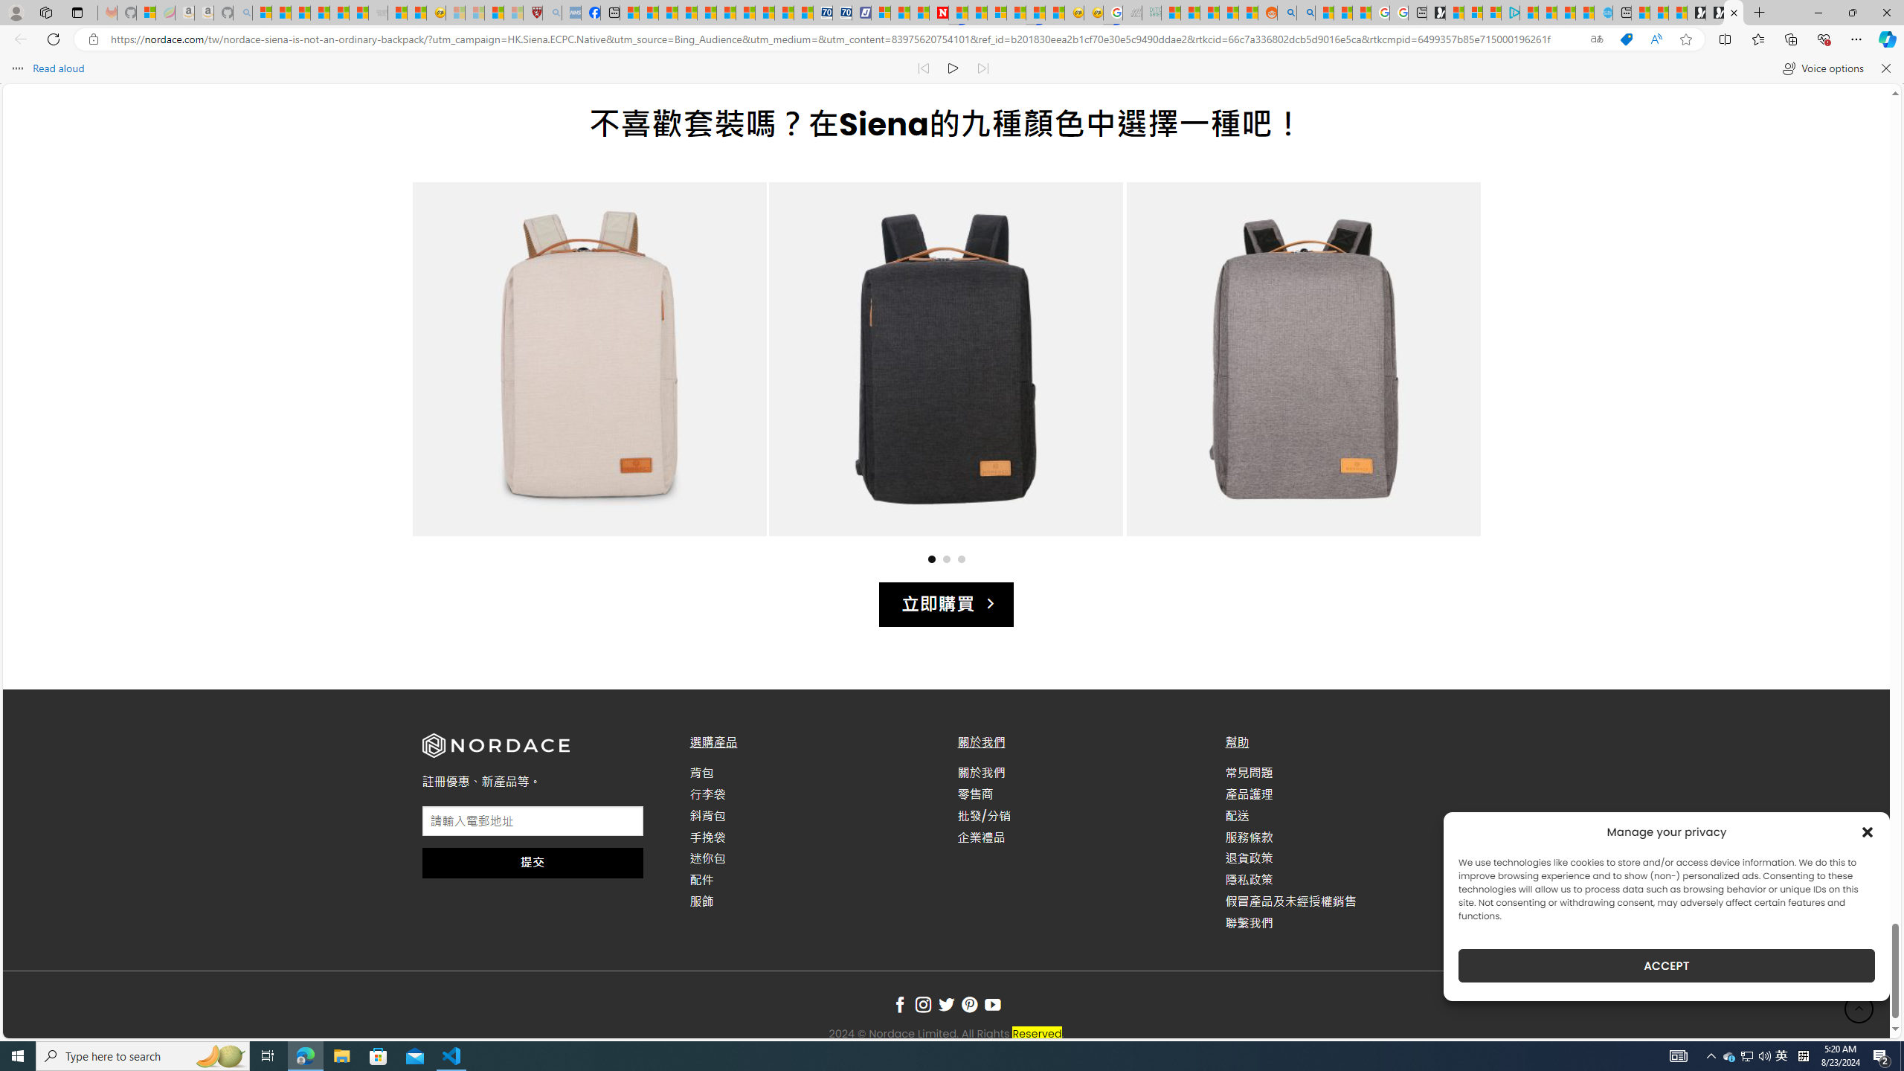 The image size is (1904, 1071). I want to click on Close read aloud, so click(1885, 68).